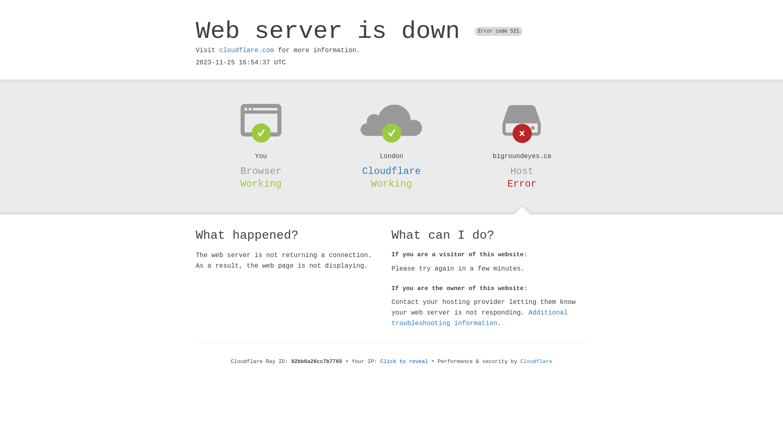  Describe the element at coordinates (391, 171) in the screenshot. I see `Cloudflare` at that location.